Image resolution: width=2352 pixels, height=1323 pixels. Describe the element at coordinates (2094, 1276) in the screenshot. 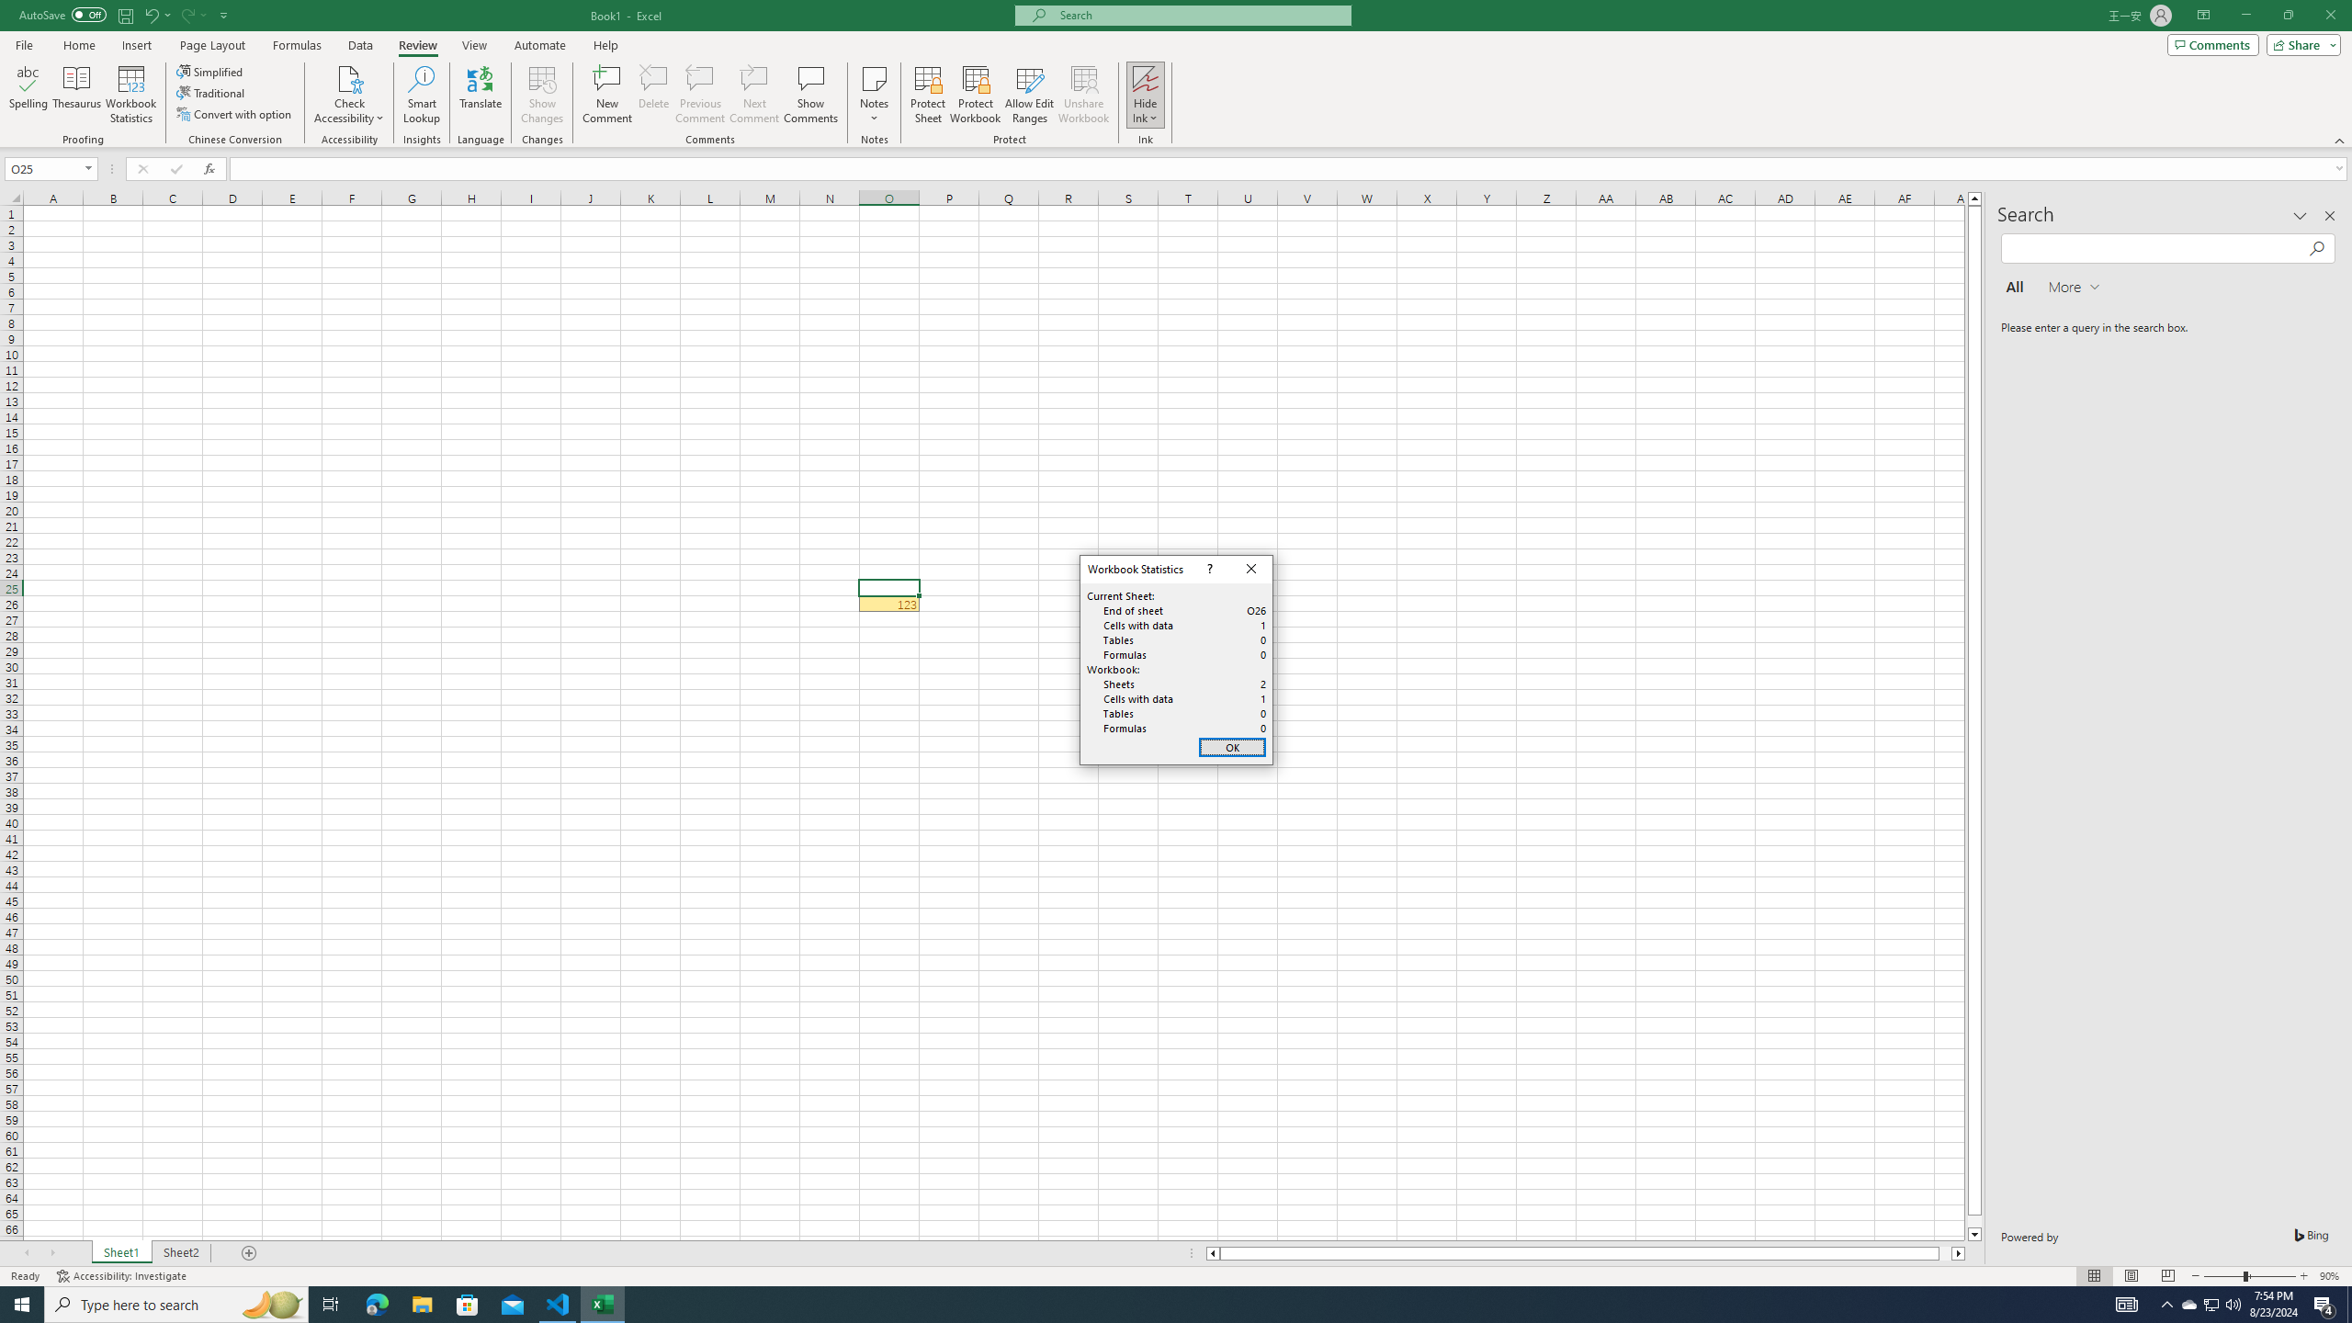

I see `Normal` at that location.